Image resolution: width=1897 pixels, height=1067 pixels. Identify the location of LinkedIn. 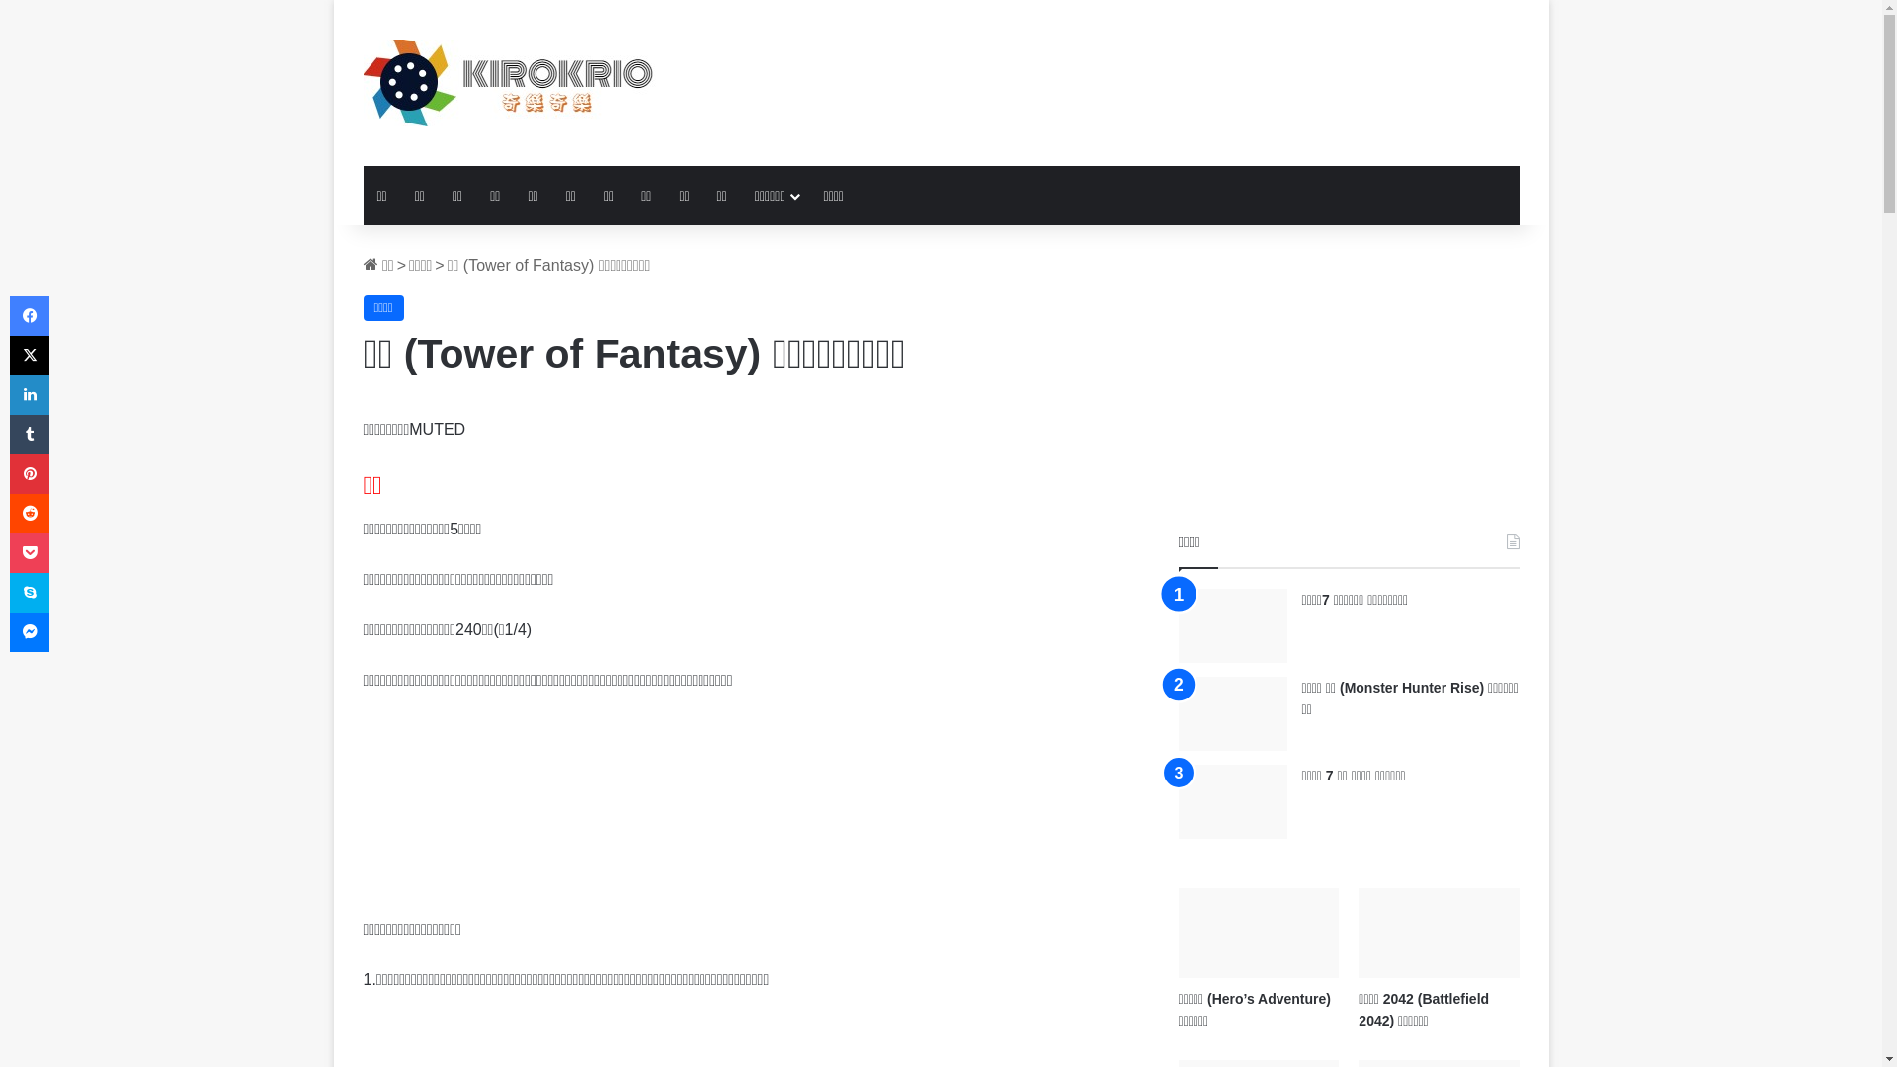
(30, 395).